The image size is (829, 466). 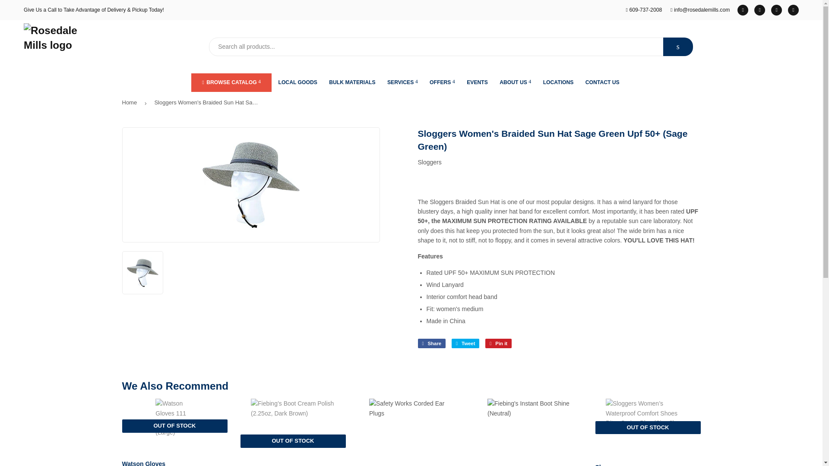 I want to click on Facebook, so click(x=743, y=9).